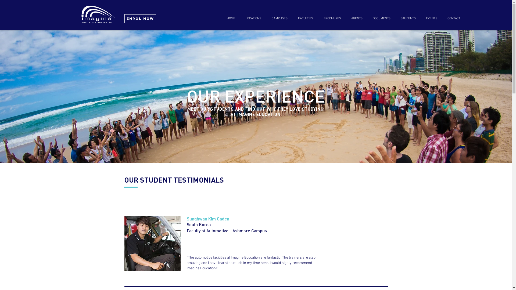 The width and height of the screenshot is (516, 290). I want to click on CONTACT, so click(454, 19).